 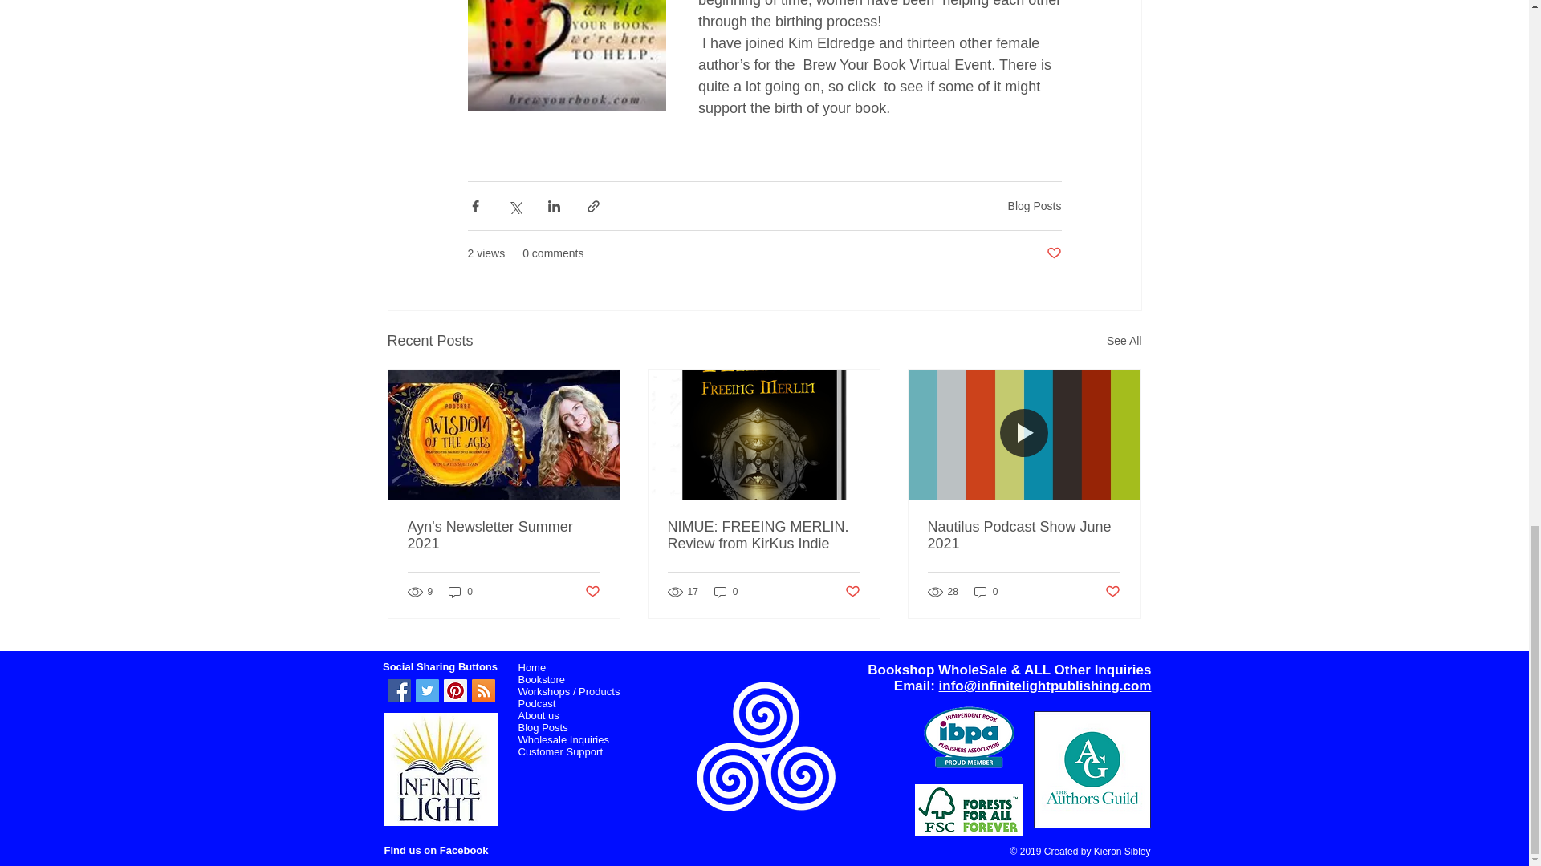 What do you see at coordinates (763, 536) in the screenshot?
I see `NIMUE: FREEING MERLIN. Review from KirKus Indie` at bounding box center [763, 536].